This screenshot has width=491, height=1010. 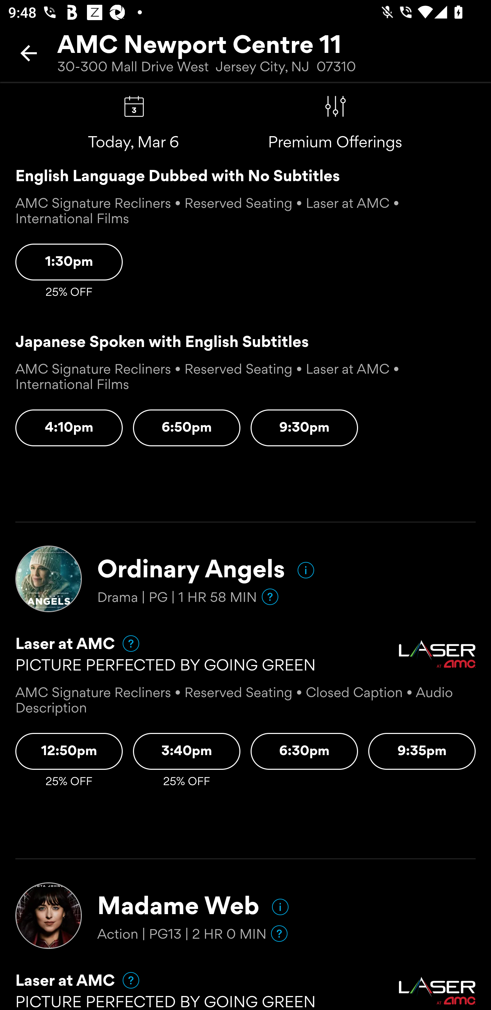 I want to click on Help, so click(x=125, y=980).